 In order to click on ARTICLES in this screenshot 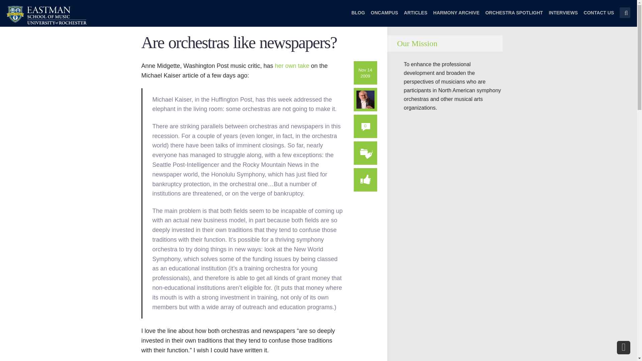, I will do `click(415, 17)`.